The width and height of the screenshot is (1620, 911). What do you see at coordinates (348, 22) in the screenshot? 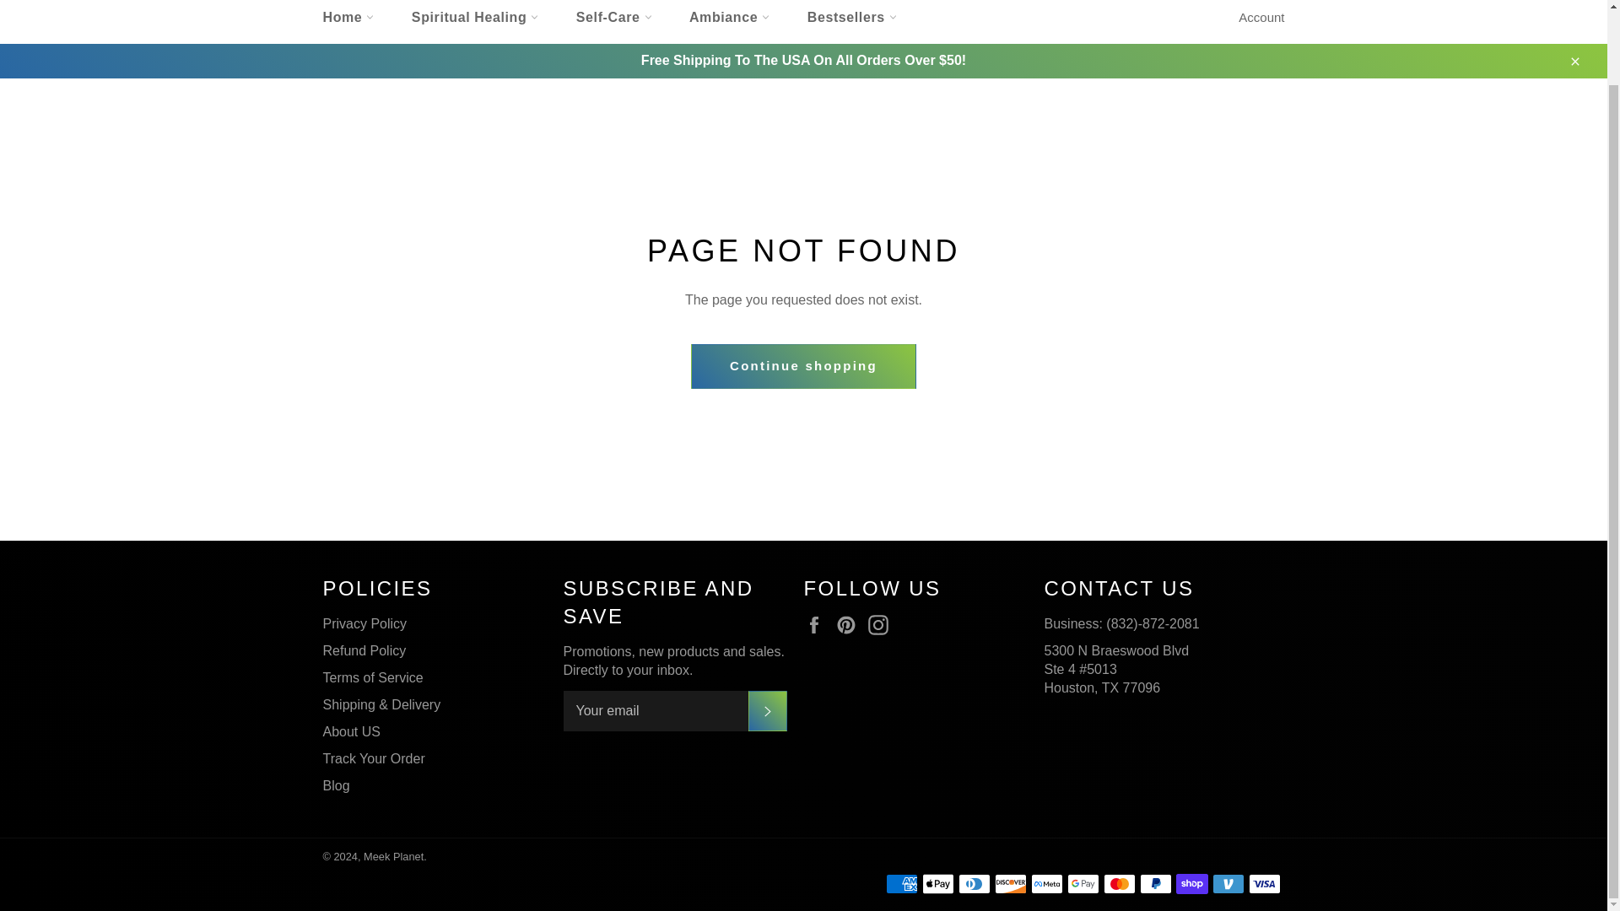
I see `Home` at bounding box center [348, 22].